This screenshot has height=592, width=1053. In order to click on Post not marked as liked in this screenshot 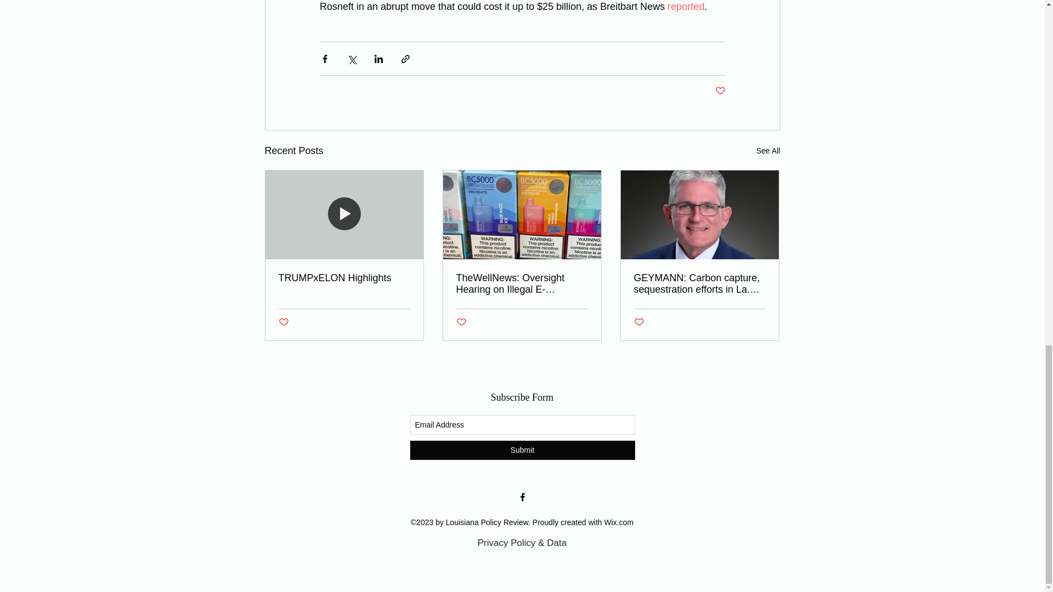, I will do `click(284, 322)`.